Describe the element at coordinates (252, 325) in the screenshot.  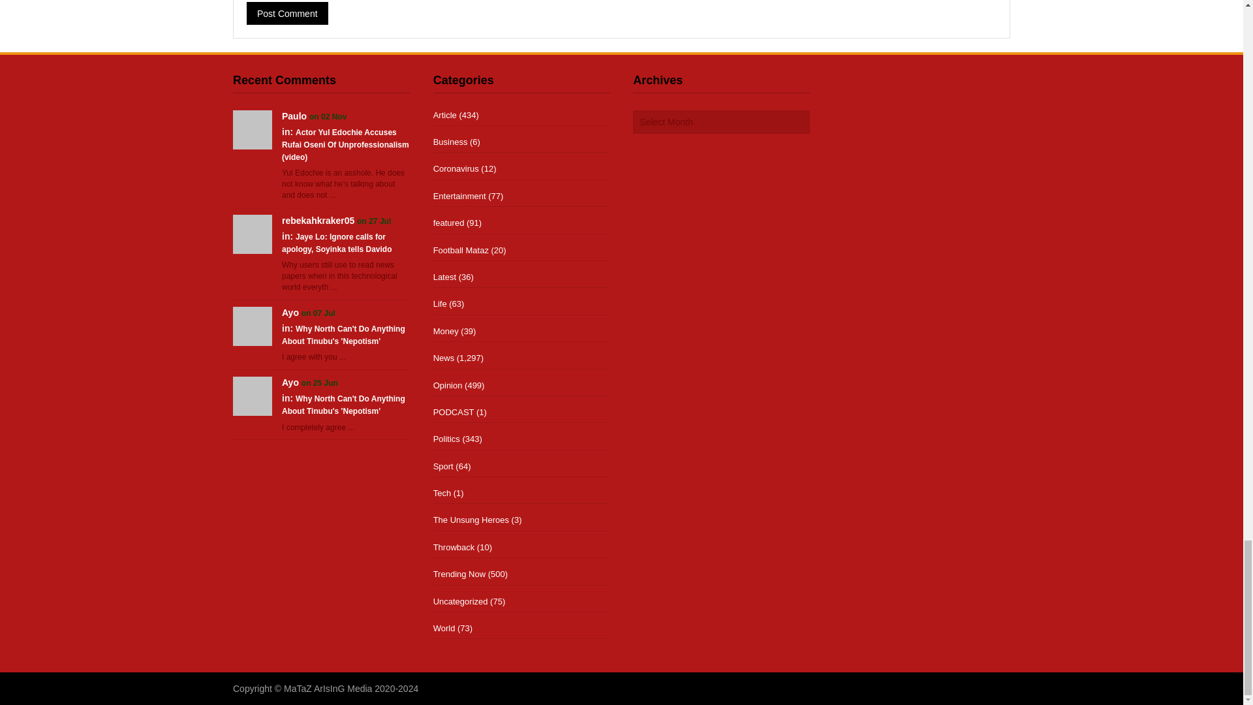
I see `Ayo on Why North Can't Do Anything About Tinubu's 'Nepotism'` at that location.